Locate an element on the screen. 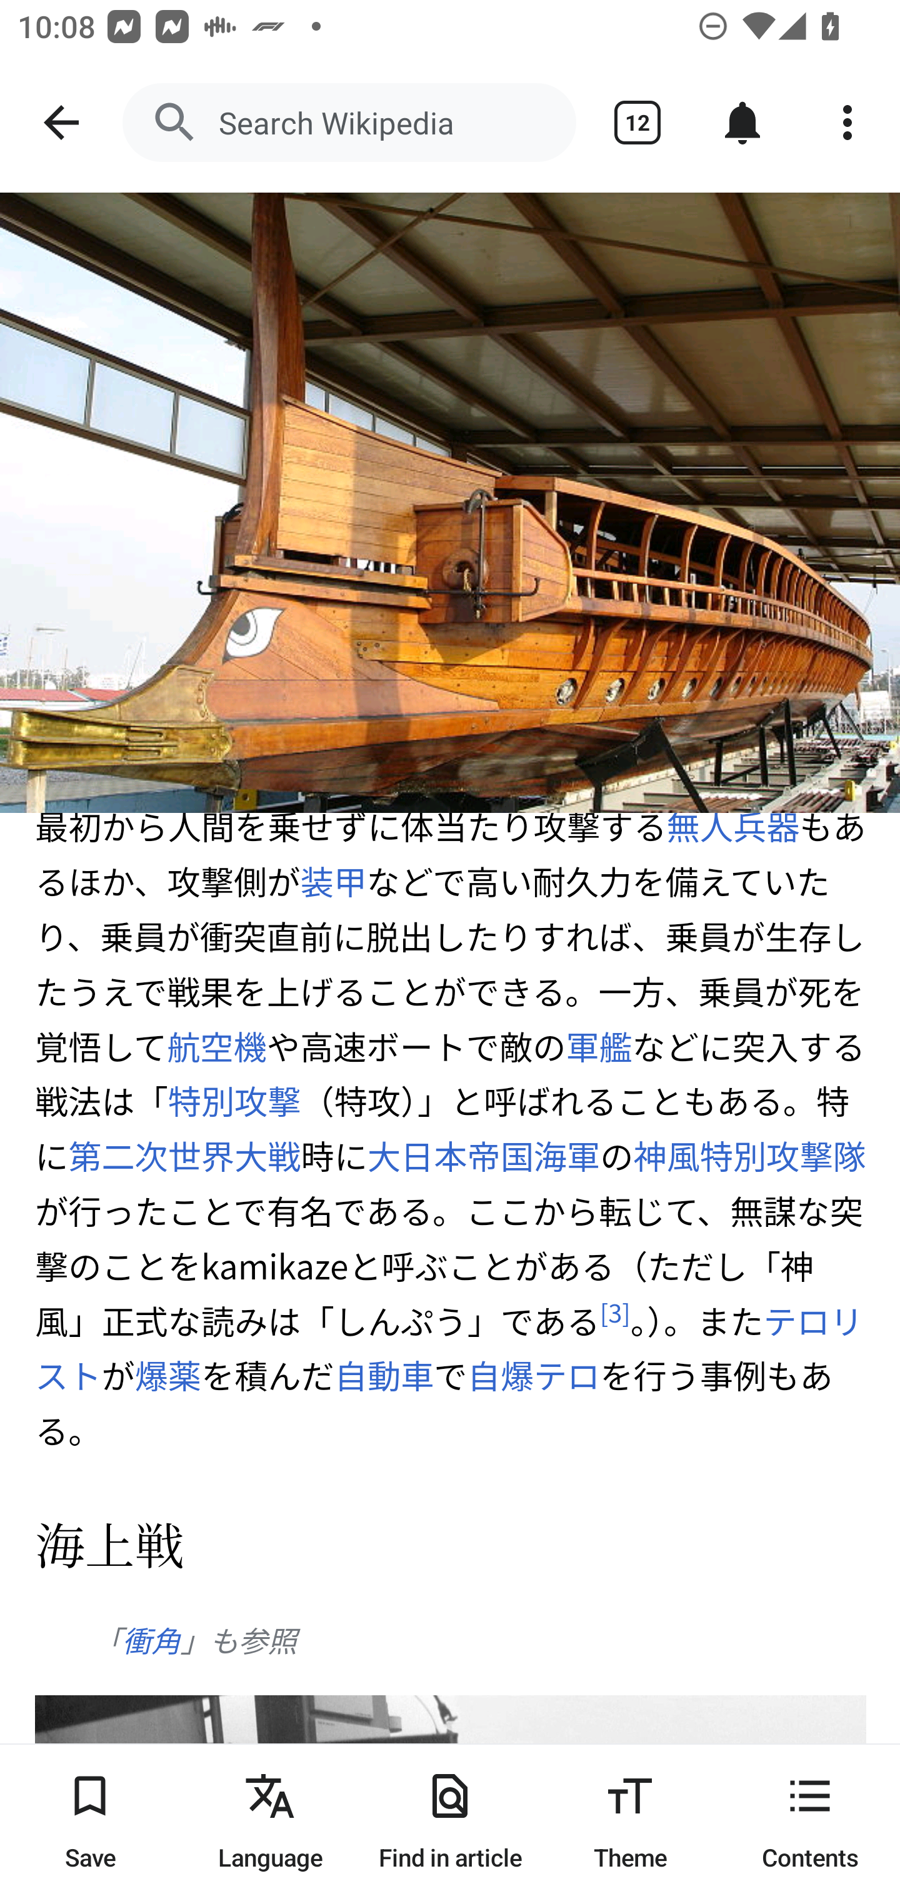  Notifications is located at coordinates (742, 123).